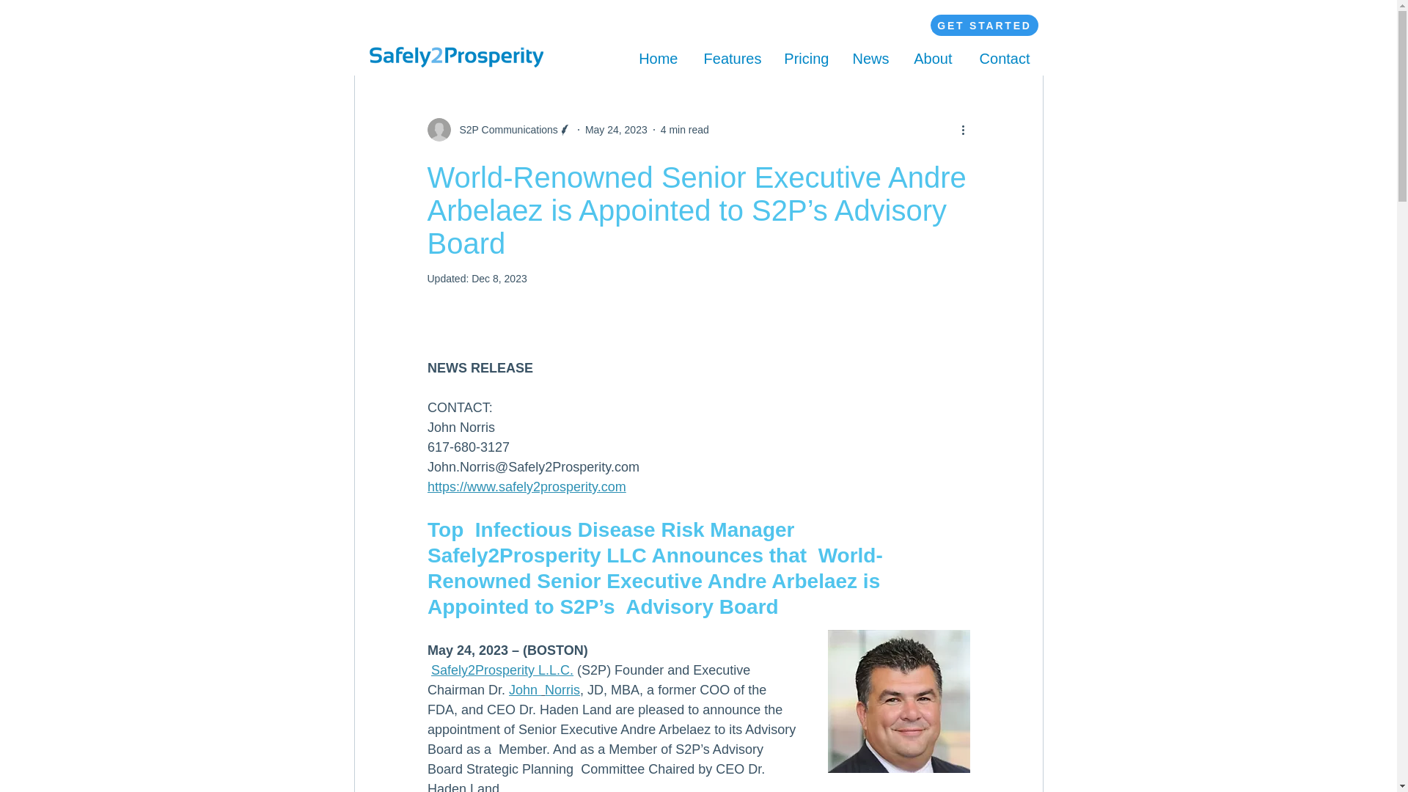 The width and height of the screenshot is (1408, 792). I want to click on Pricing, so click(807, 56).